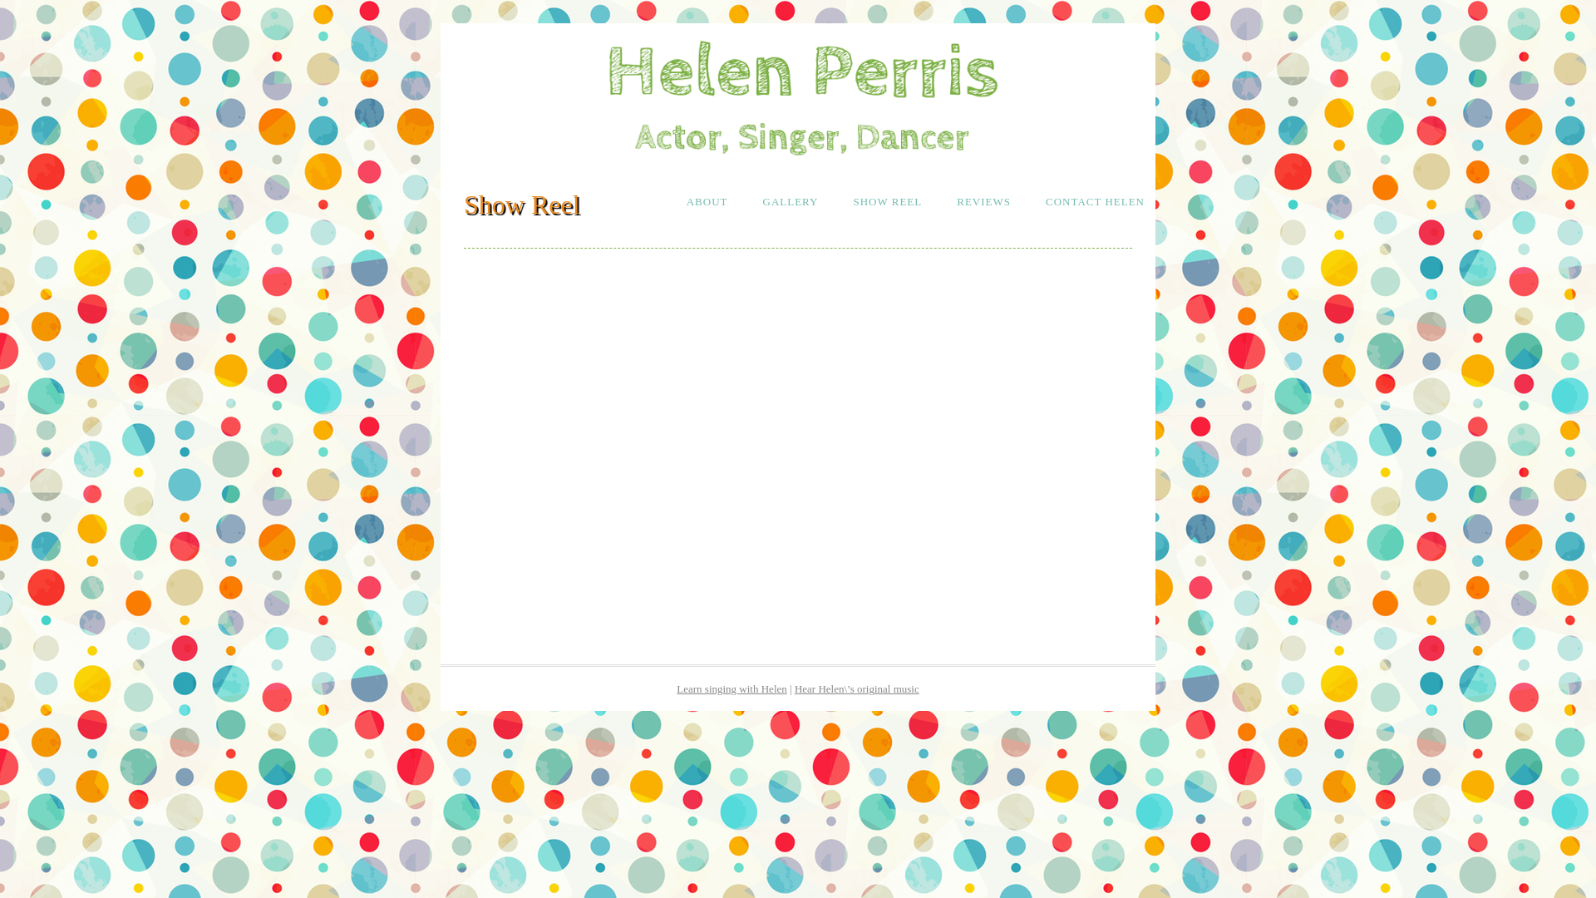 This screenshot has height=898, width=1596. Describe the element at coordinates (888, 201) in the screenshot. I see `SHOW REEL` at that location.